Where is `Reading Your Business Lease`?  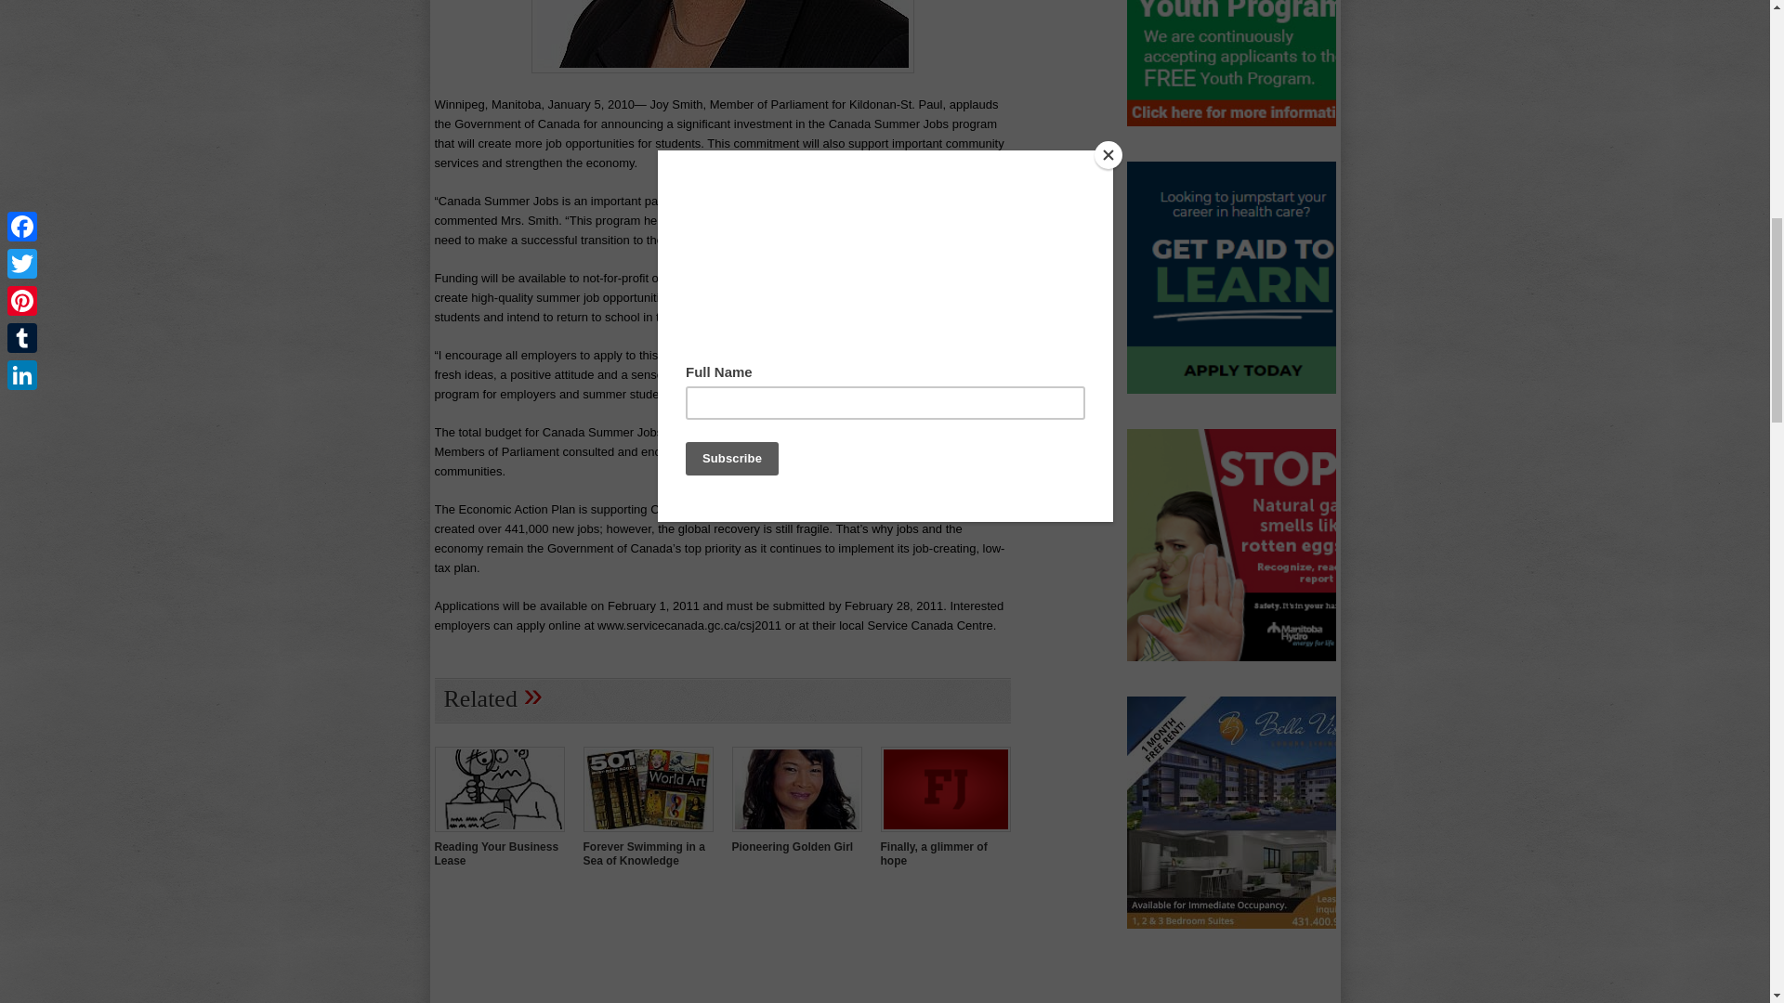
Reading Your Business Lease is located at coordinates (500, 834).